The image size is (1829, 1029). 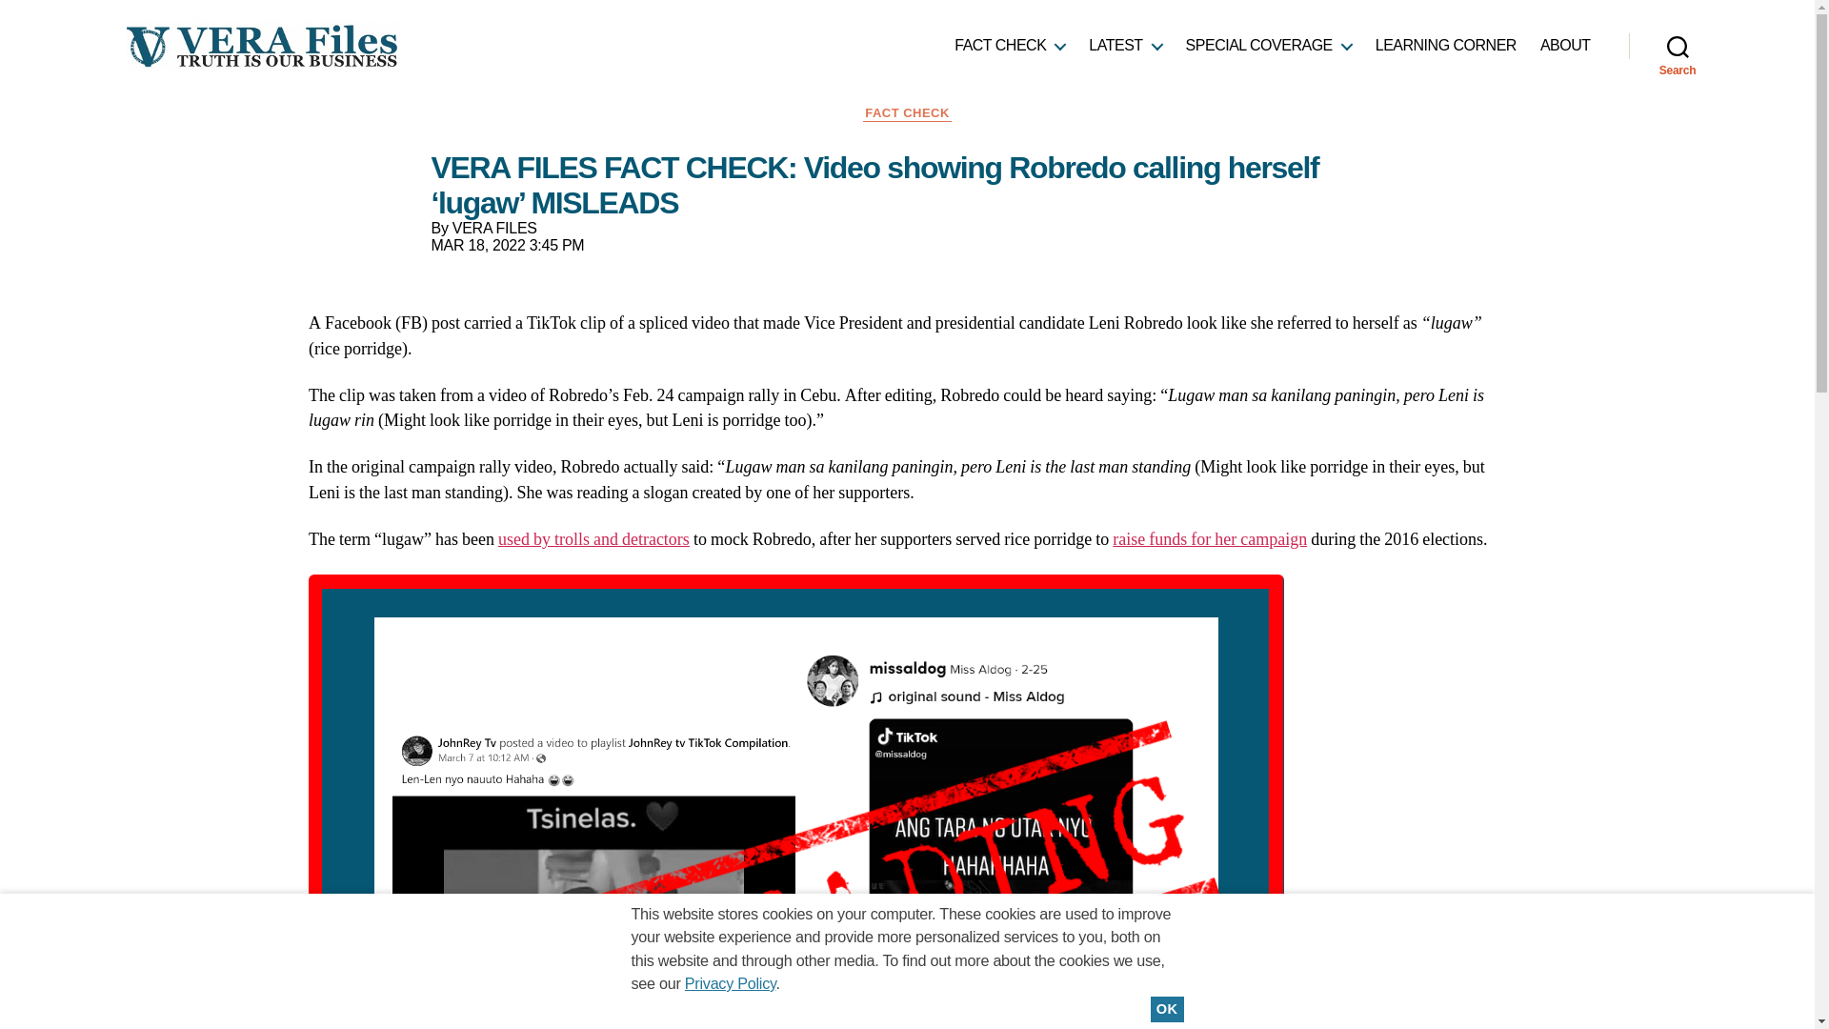 I want to click on LATEST, so click(x=1124, y=45).